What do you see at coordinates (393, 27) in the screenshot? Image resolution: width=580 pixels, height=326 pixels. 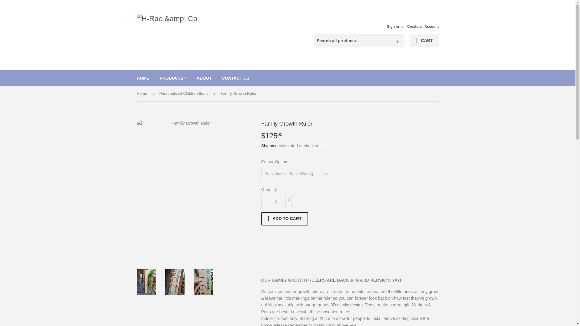 I see `Sign in` at bounding box center [393, 27].